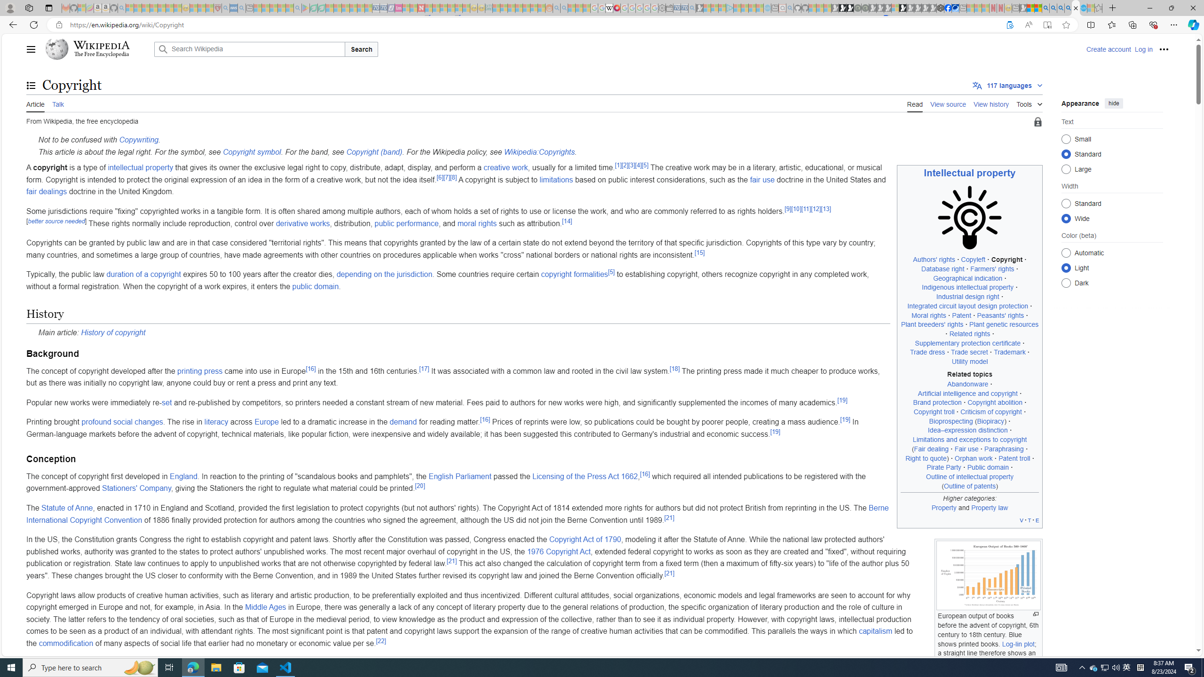 The width and height of the screenshot is (1204, 677). What do you see at coordinates (519, 8) in the screenshot?
I see `Expert Portfolios - Sleeping` at bounding box center [519, 8].